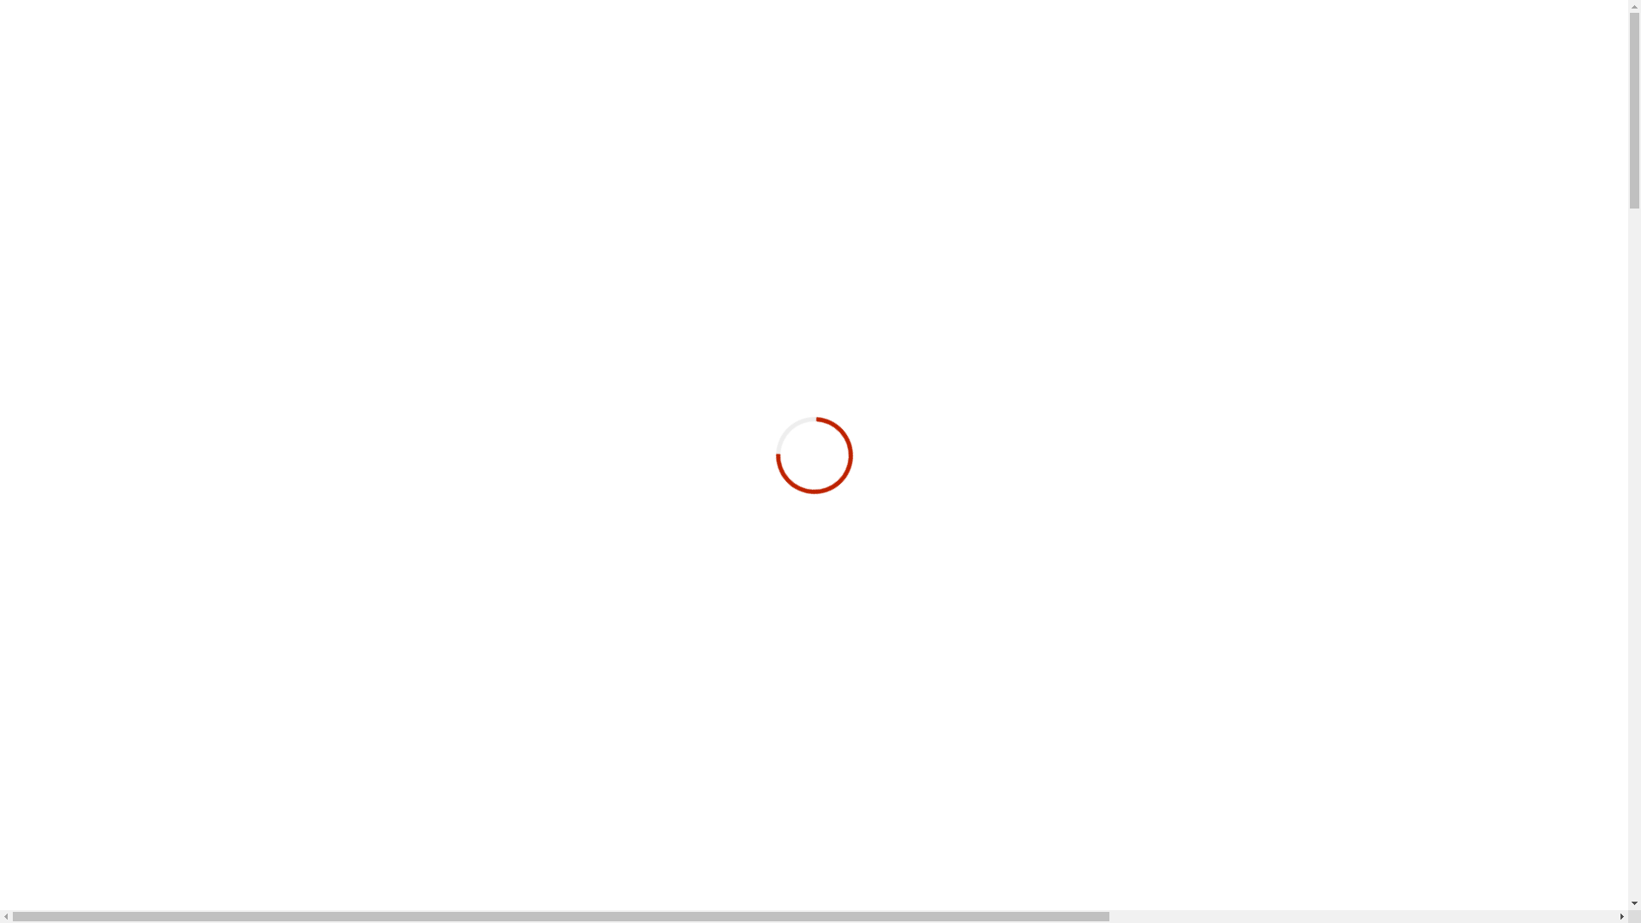  What do you see at coordinates (62, 366) in the screenshot?
I see `JOBS` at bounding box center [62, 366].